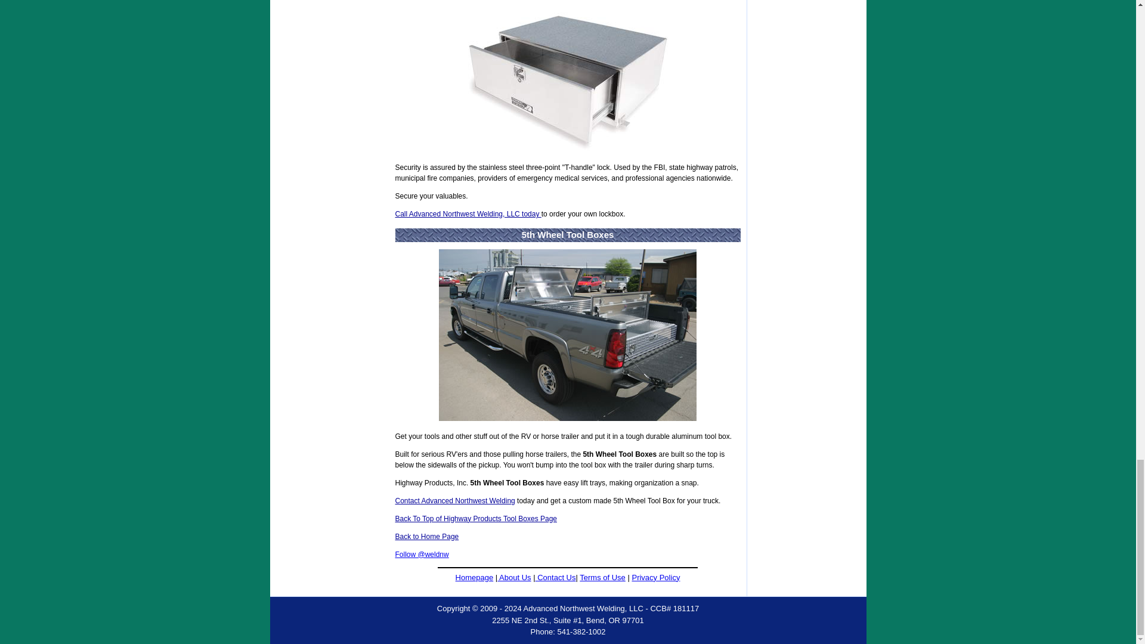 The height and width of the screenshot is (644, 1145). Describe the element at coordinates (427, 536) in the screenshot. I see `Back to Home Page` at that location.